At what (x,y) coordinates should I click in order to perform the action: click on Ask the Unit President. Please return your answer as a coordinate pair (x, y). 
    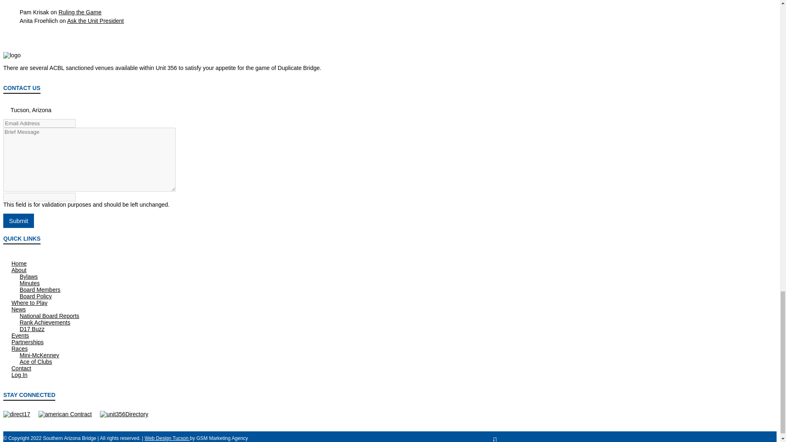
    Looking at the image, I should click on (95, 21).